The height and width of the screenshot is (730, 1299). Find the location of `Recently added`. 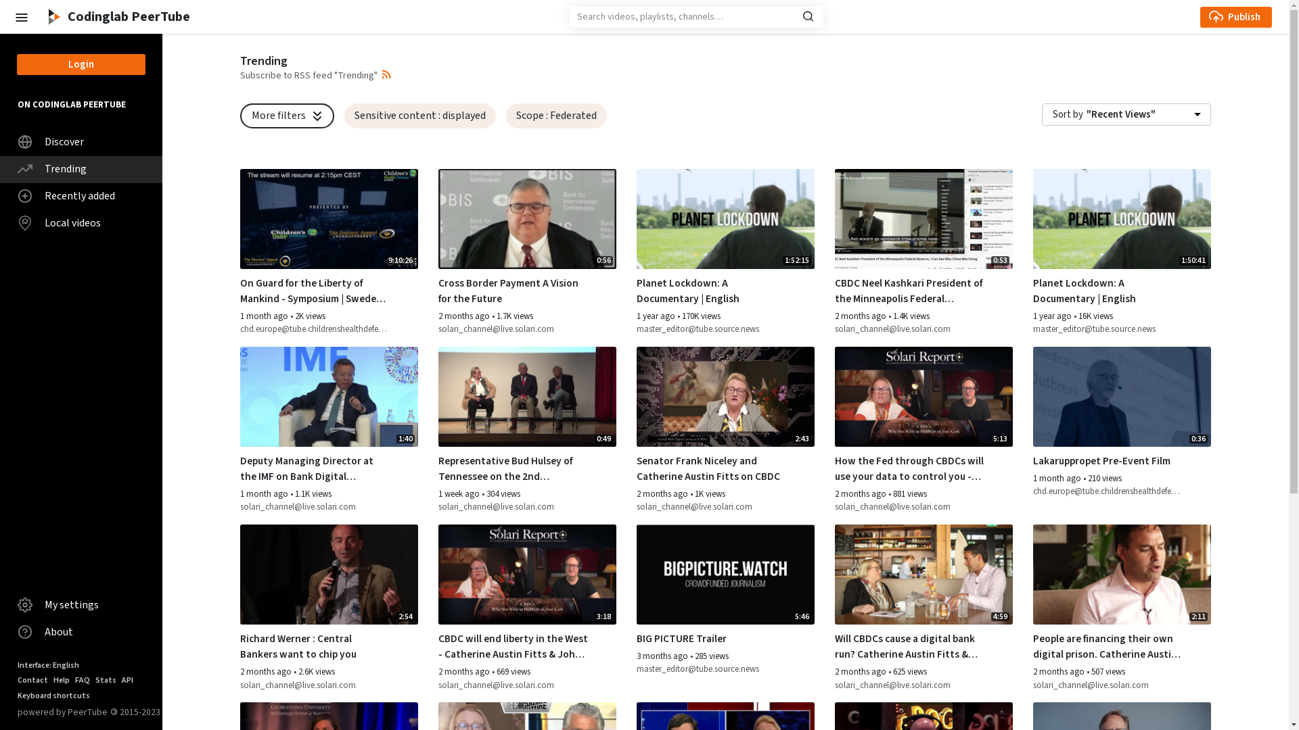

Recently added is located at coordinates (81, 196).